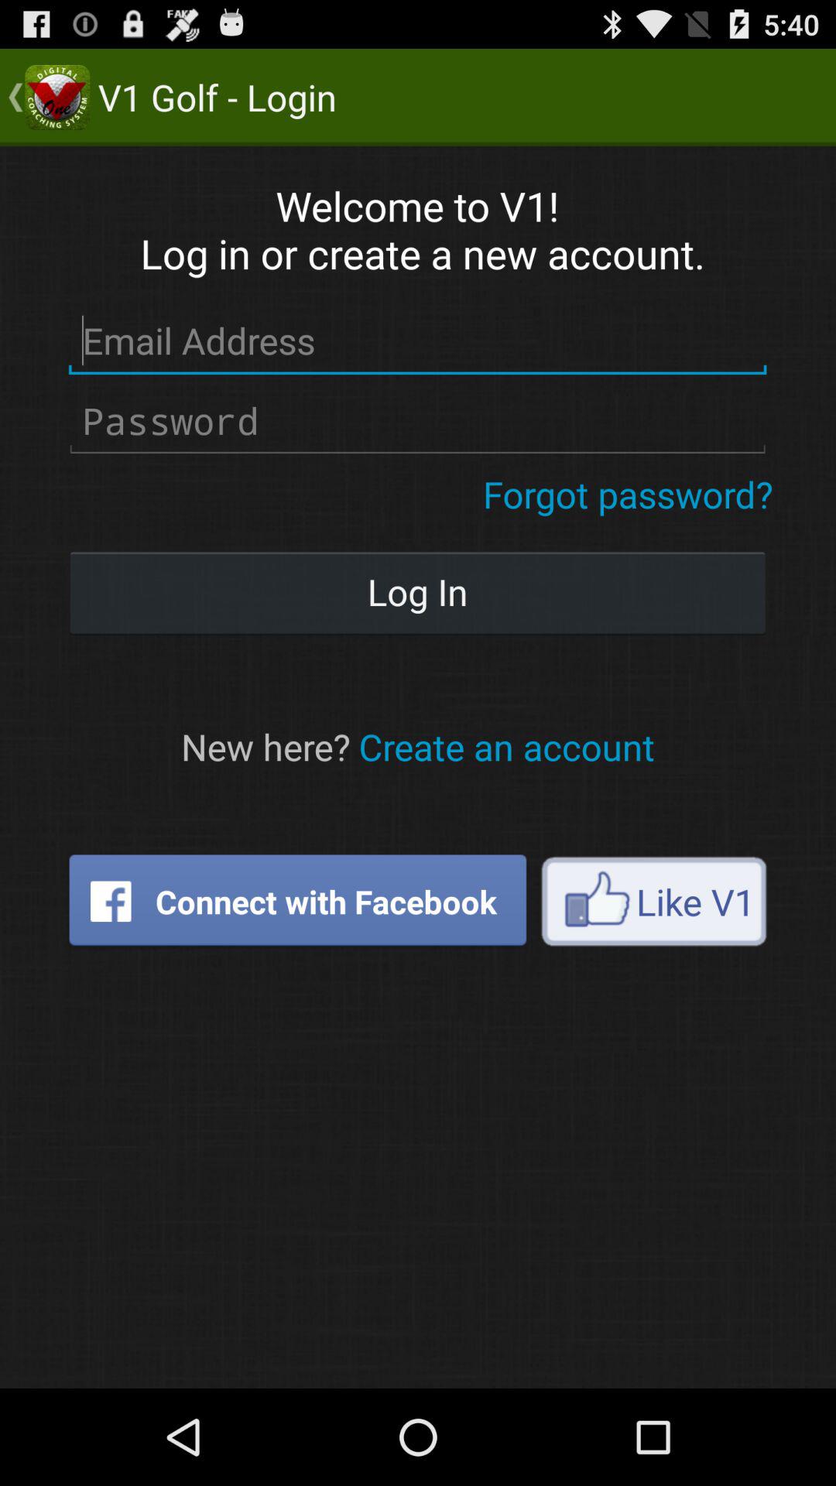  I want to click on enter password, so click(418, 421).